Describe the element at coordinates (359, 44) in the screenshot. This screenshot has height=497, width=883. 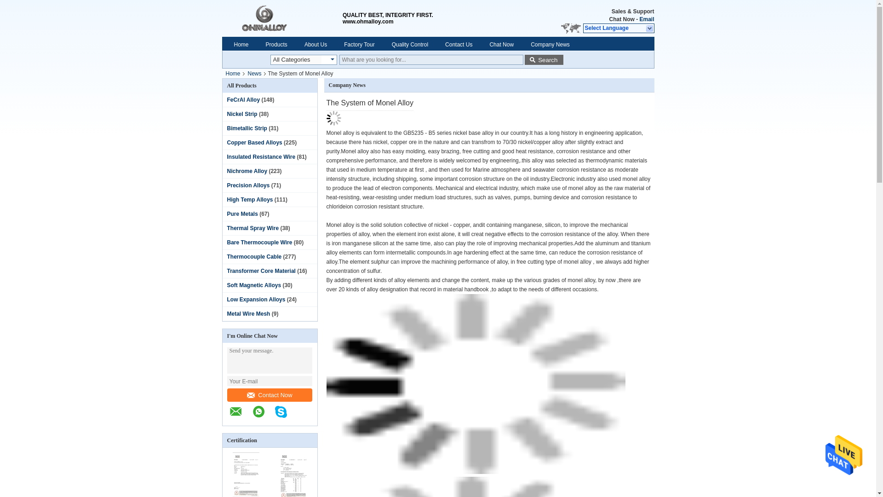
I see `Factory Tour` at that location.